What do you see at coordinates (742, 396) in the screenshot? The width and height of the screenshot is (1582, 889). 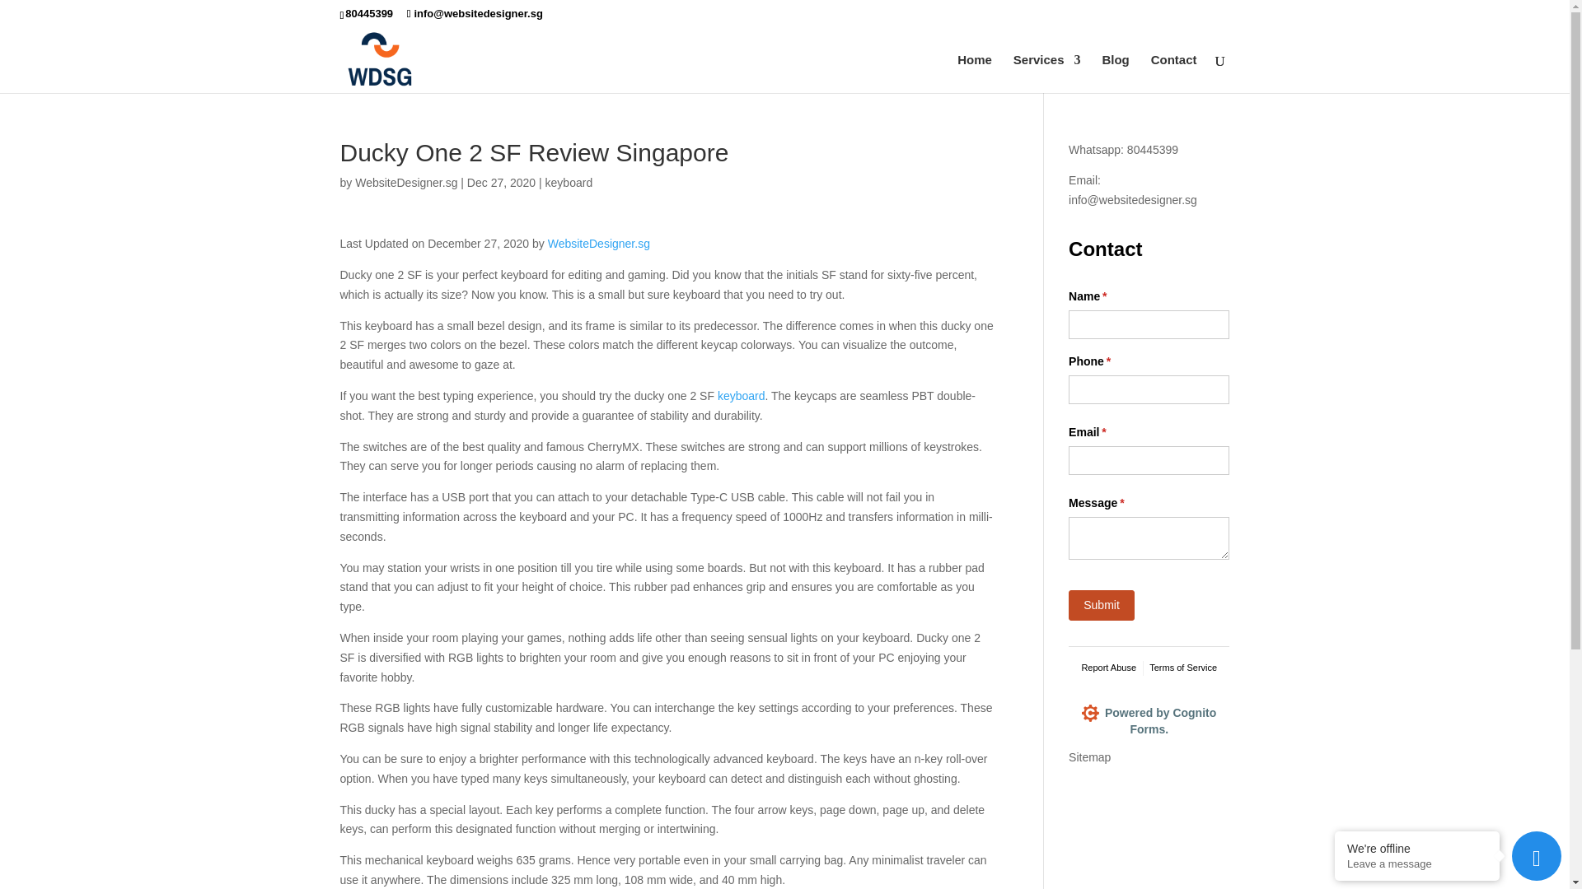 I see `keyboard` at bounding box center [742, 396].